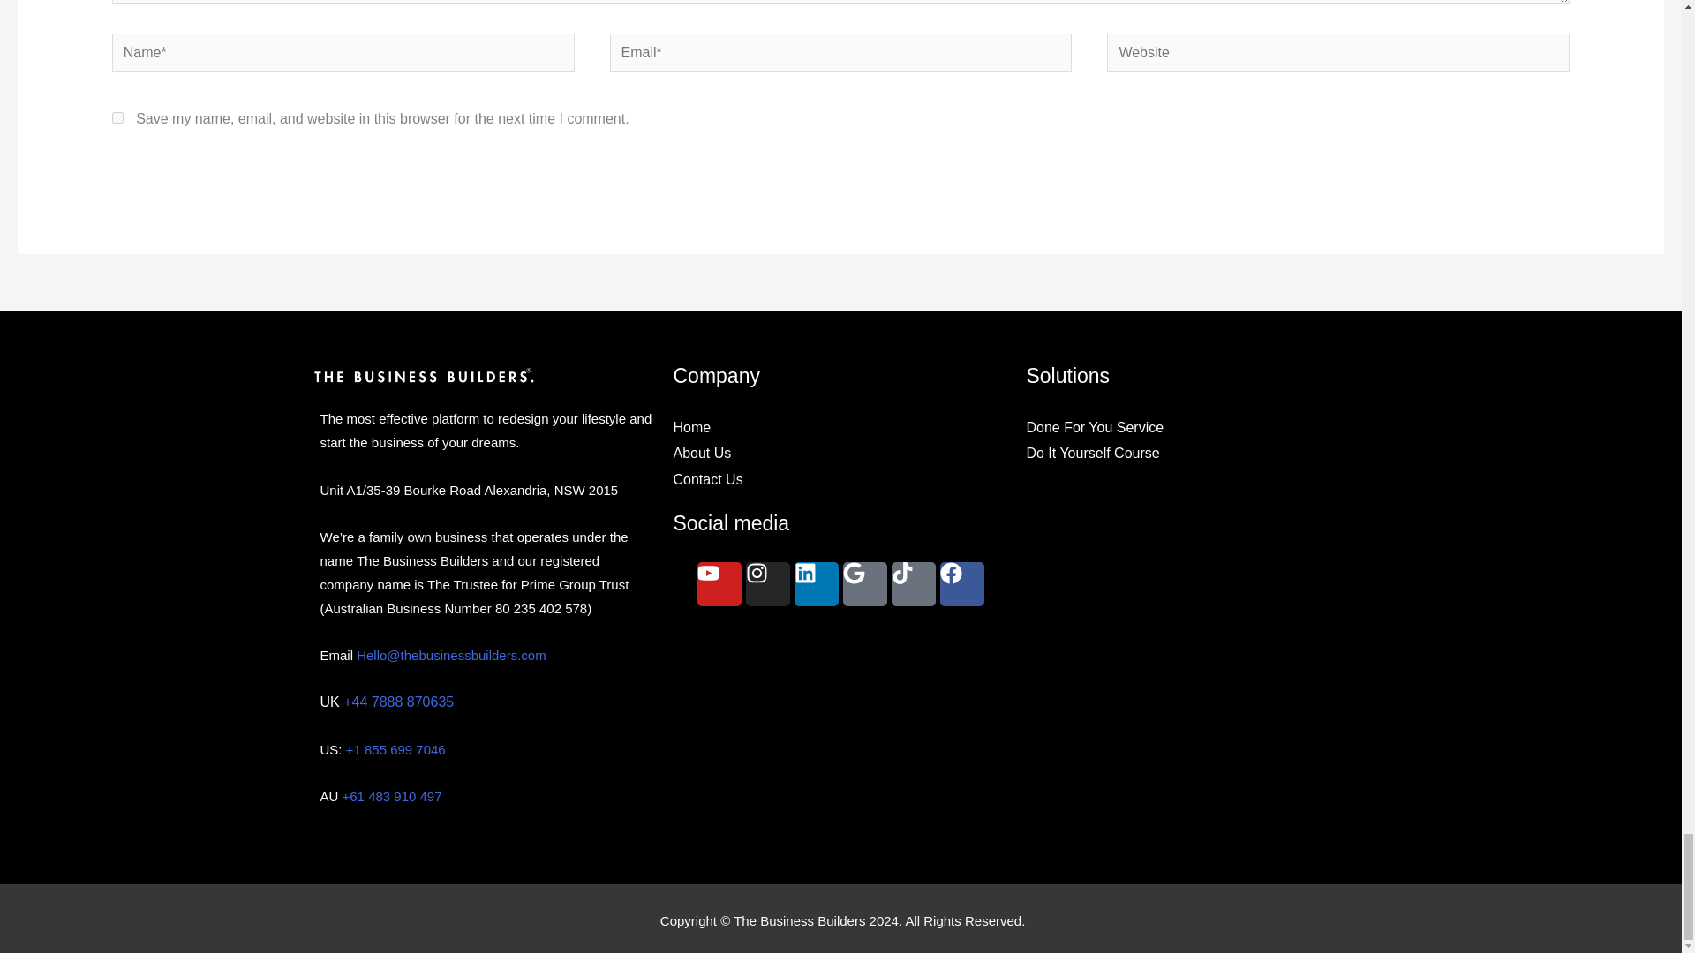 The width and height of the screenshot is (1695, 953). Describe the element at coordinates (719, 584) in the screenshot. I see `Youtube` at that location.